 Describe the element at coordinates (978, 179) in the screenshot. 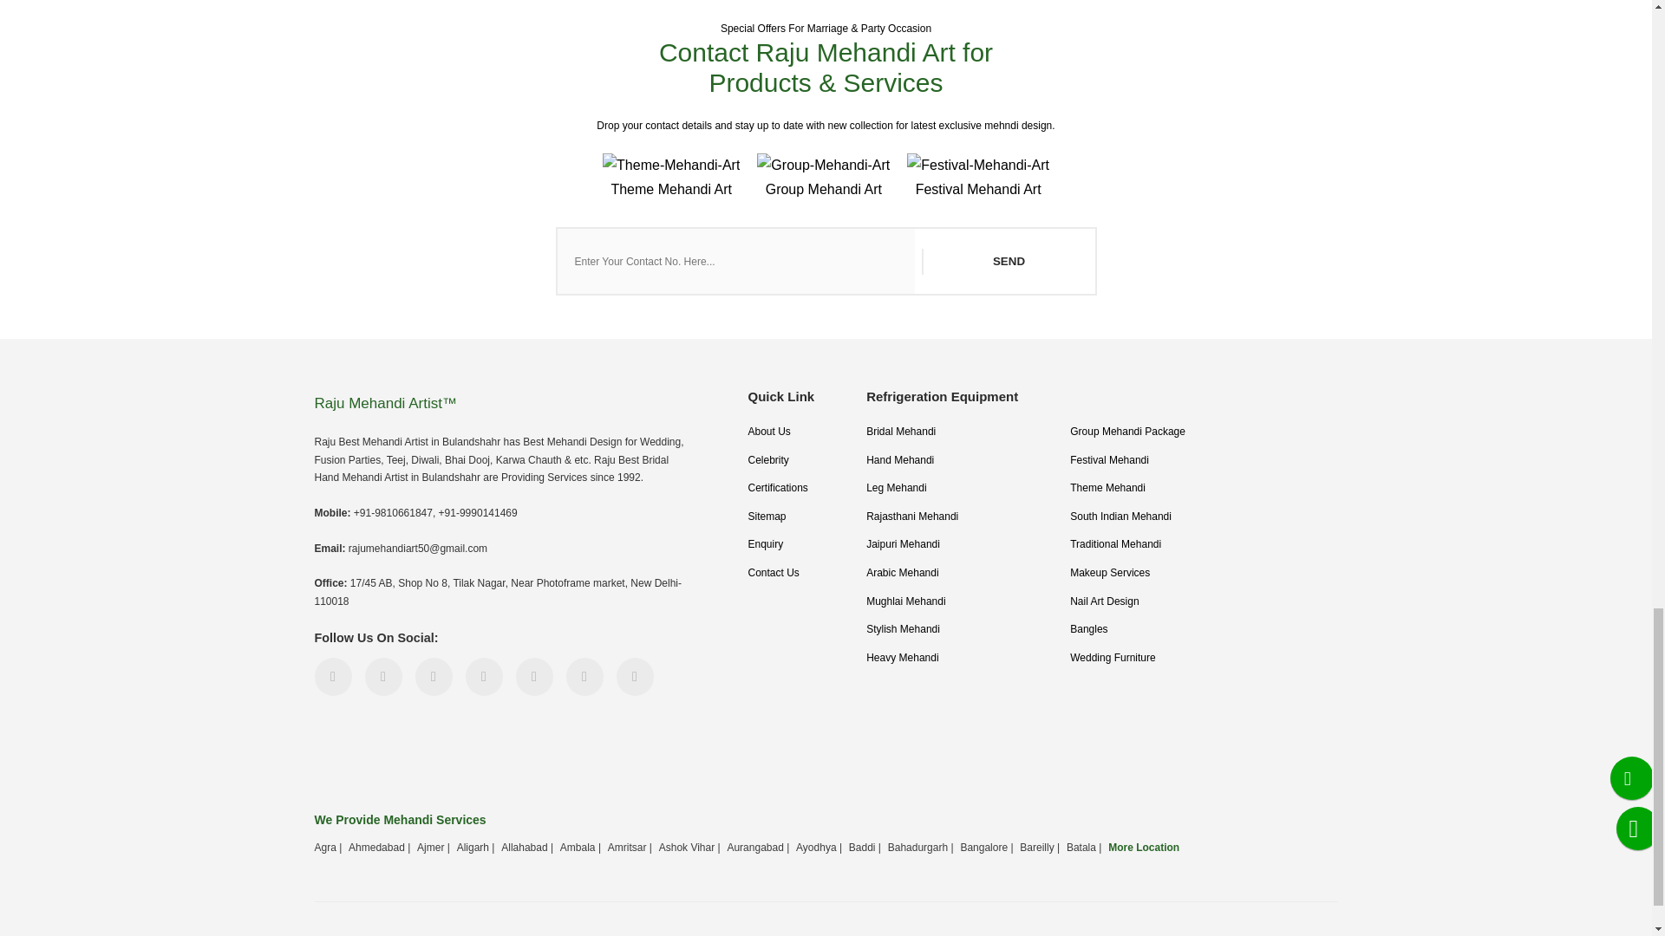

I see `Festival Mehandi Art` at that location.